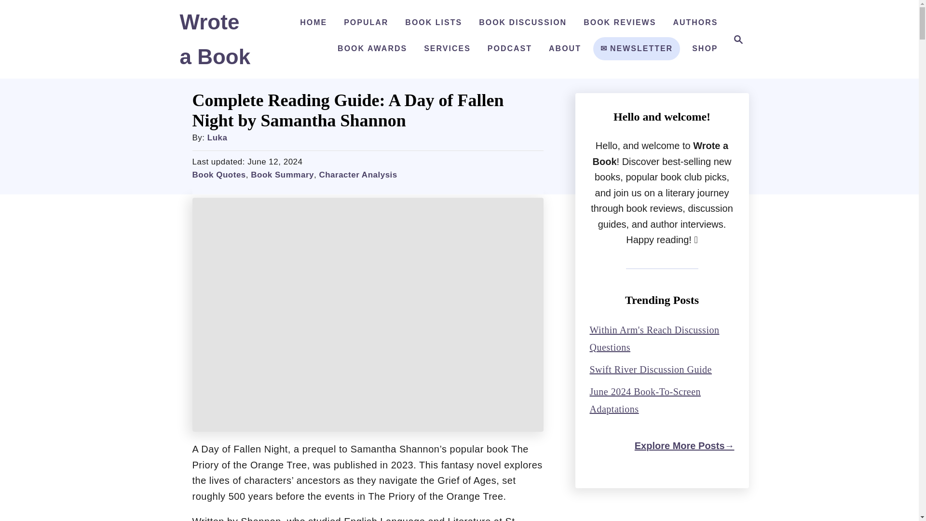  What do you see at coordinates (523, 22) in the screenshot?
I see `AUTHORS` at bounding box center [523, 22].